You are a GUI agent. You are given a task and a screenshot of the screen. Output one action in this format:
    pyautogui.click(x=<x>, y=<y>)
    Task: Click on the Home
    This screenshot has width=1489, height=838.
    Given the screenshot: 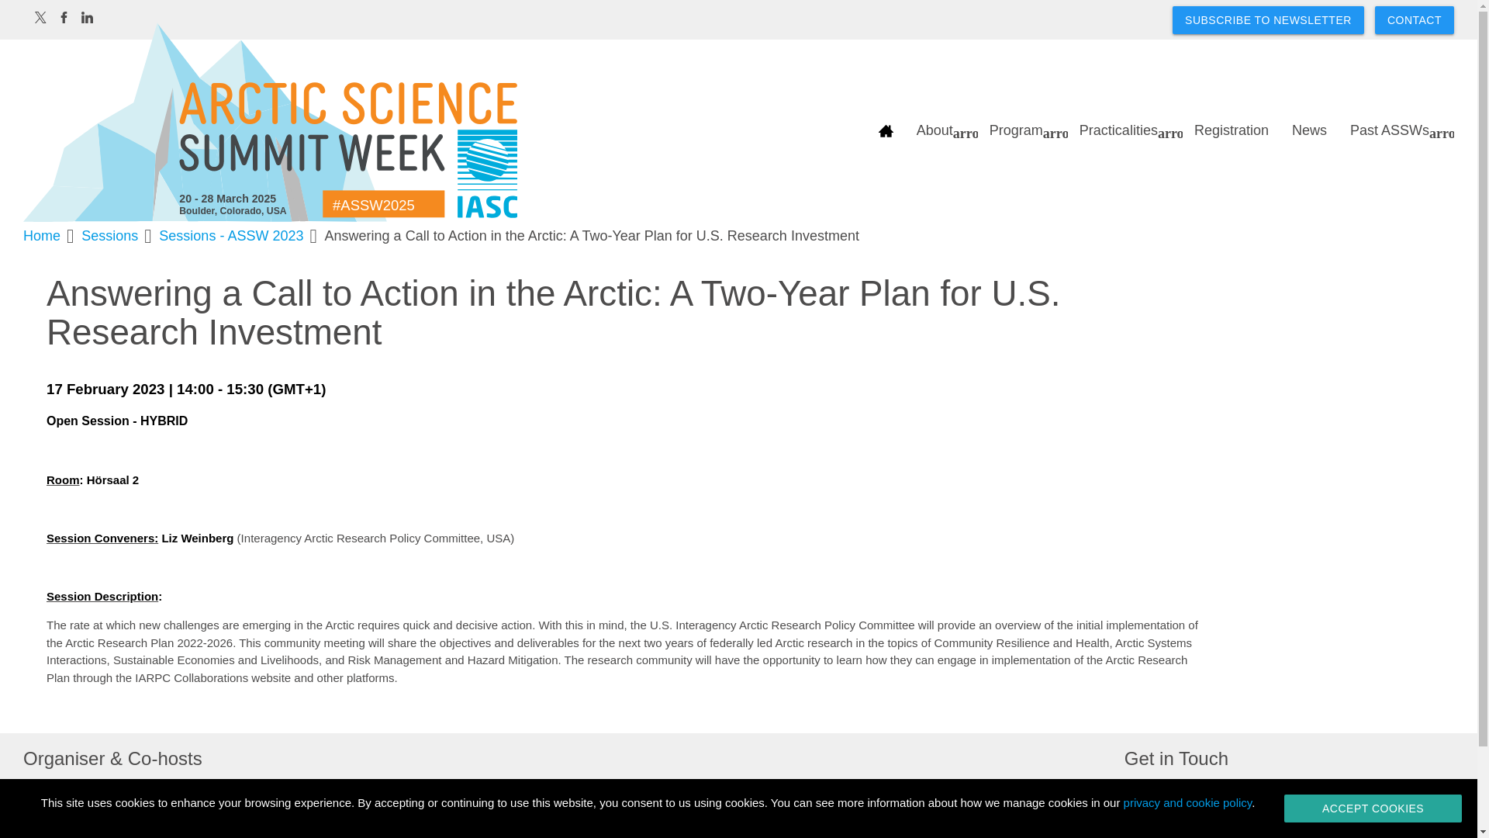 What is the action you would take?
    pyautogui.click(x=42, y=236)
    